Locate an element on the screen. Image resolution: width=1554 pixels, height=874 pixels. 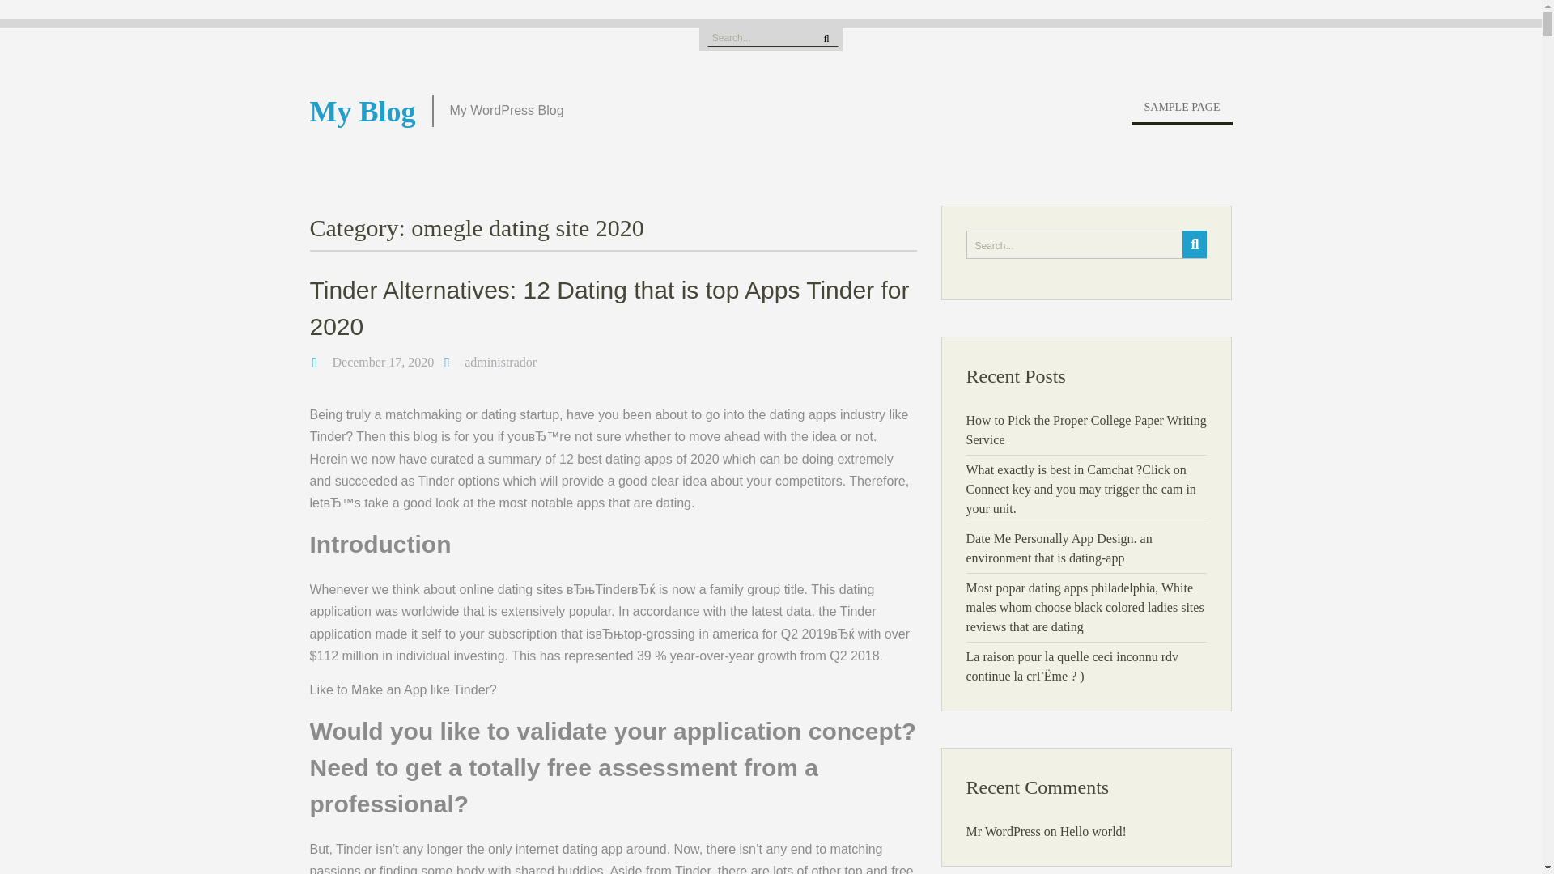
Hello world! is located at coordinates (1093, 831).